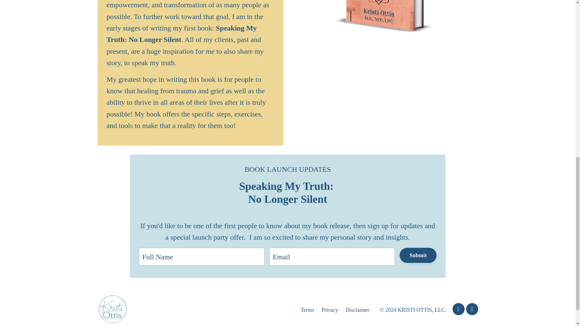 This screenshot has height=326, width=580. I want to click on Submit, so click(418, 255).